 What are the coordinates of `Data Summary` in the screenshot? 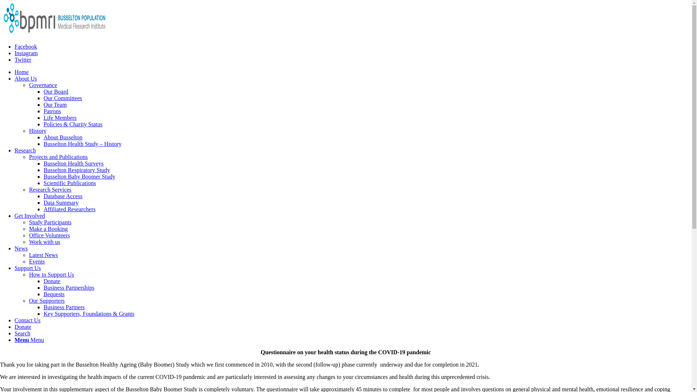 It's located at (61, 203).